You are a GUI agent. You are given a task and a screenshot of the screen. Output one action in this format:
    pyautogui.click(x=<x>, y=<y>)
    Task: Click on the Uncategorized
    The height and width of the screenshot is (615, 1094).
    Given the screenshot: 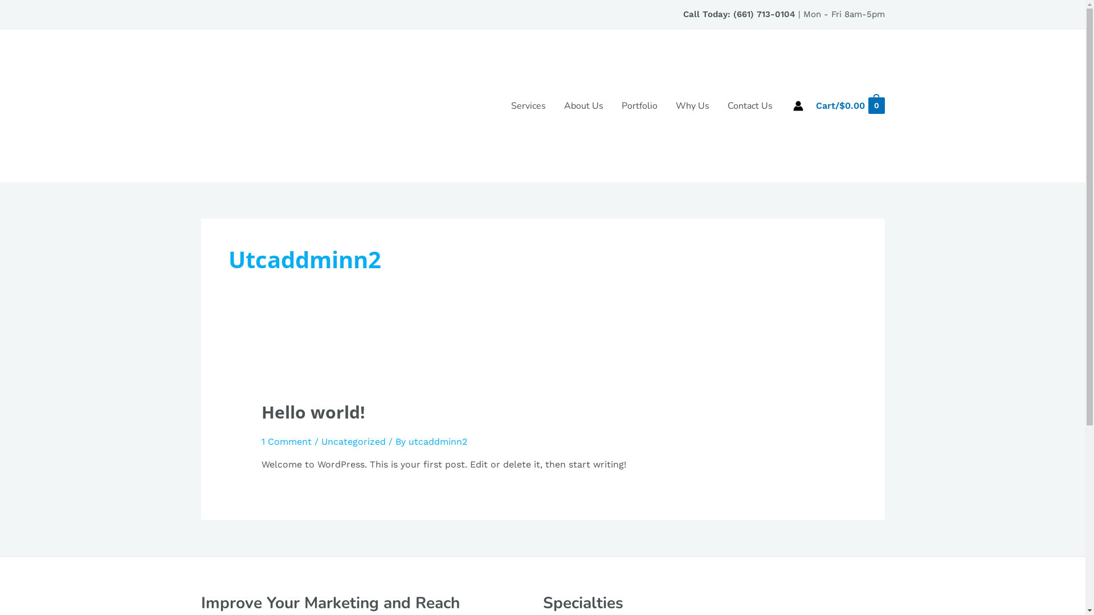 What is the action you would take?
    pyautogui.click(x=353, y=442)
    